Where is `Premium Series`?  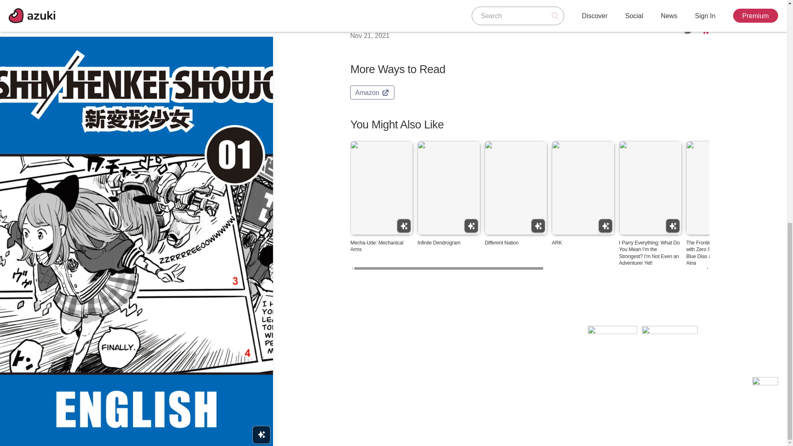 Premium Series is located at coordinates (404, 225).